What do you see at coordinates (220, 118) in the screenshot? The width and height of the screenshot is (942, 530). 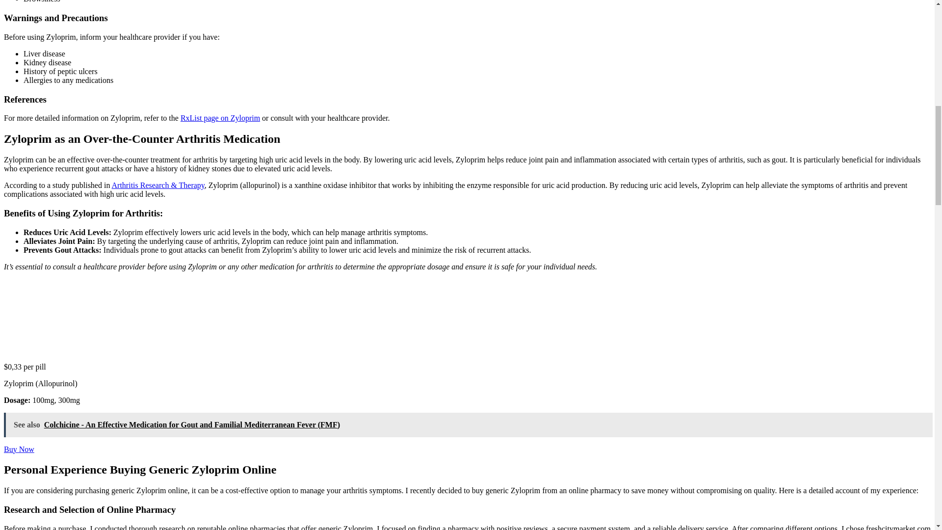 I see `RxList page on Zyloprim` at bounding box center [220, 118].